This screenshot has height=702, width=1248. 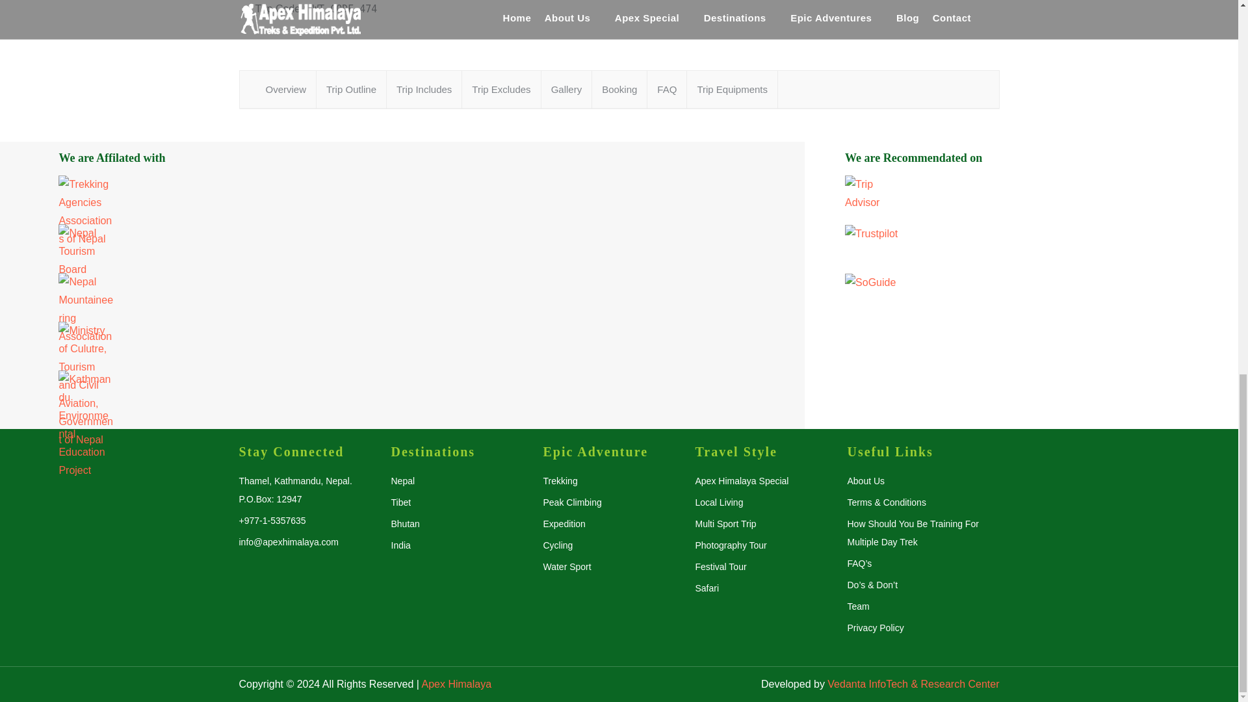 What do you see at coordinates (872, 194) in the screenshot?
I see `Trip Advisor` at bounding box center [872, 194].